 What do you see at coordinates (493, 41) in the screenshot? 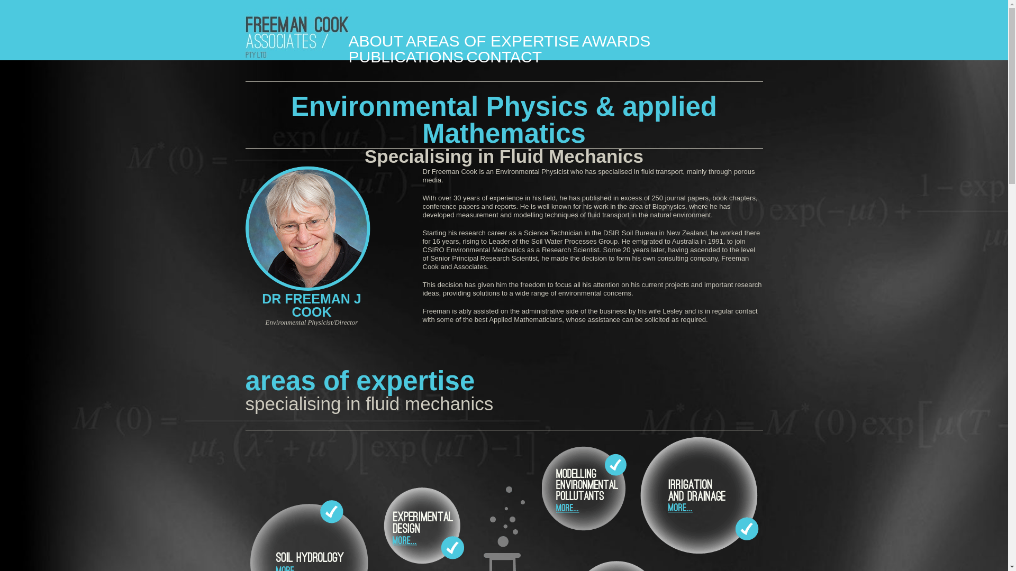
I see `AREAS OF EXPERTISE` at bounding box center [493, 41].